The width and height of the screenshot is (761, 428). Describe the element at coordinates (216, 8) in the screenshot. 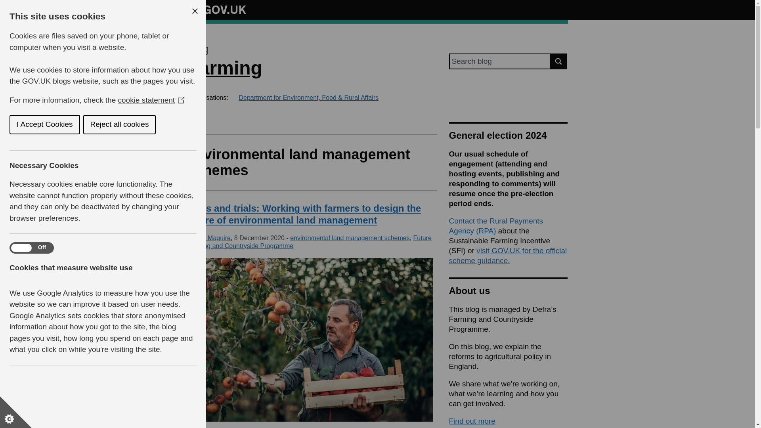

I see `GOV.UK` at that location.